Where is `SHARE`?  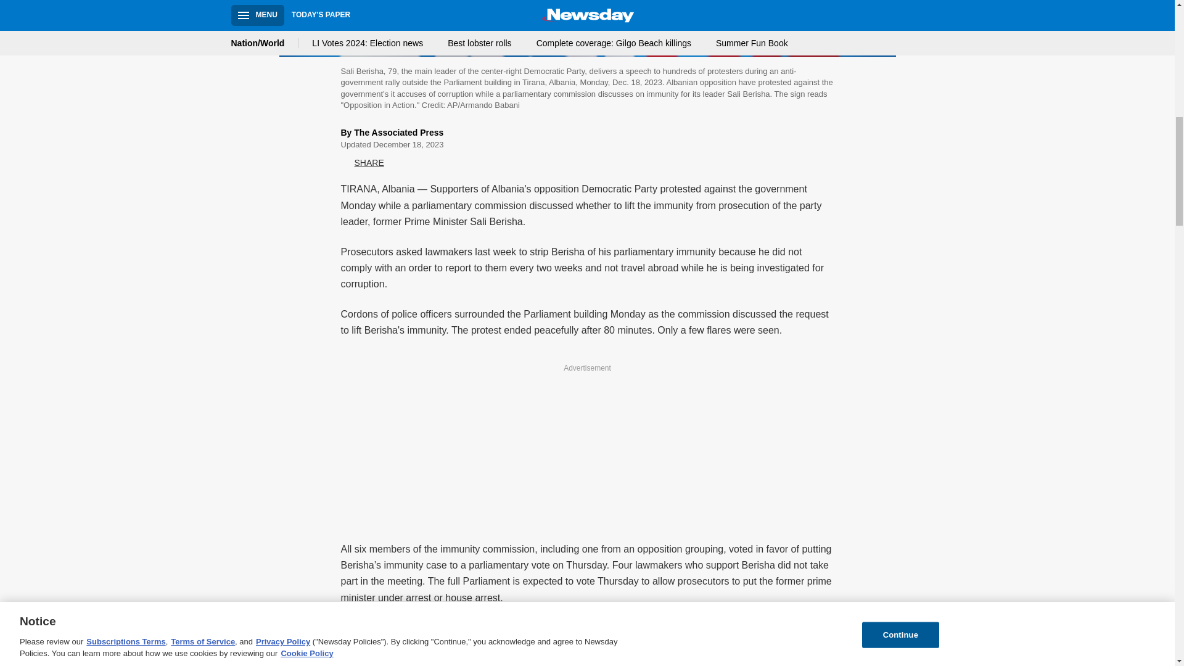 SHARE is located at coordinates (362, 163).